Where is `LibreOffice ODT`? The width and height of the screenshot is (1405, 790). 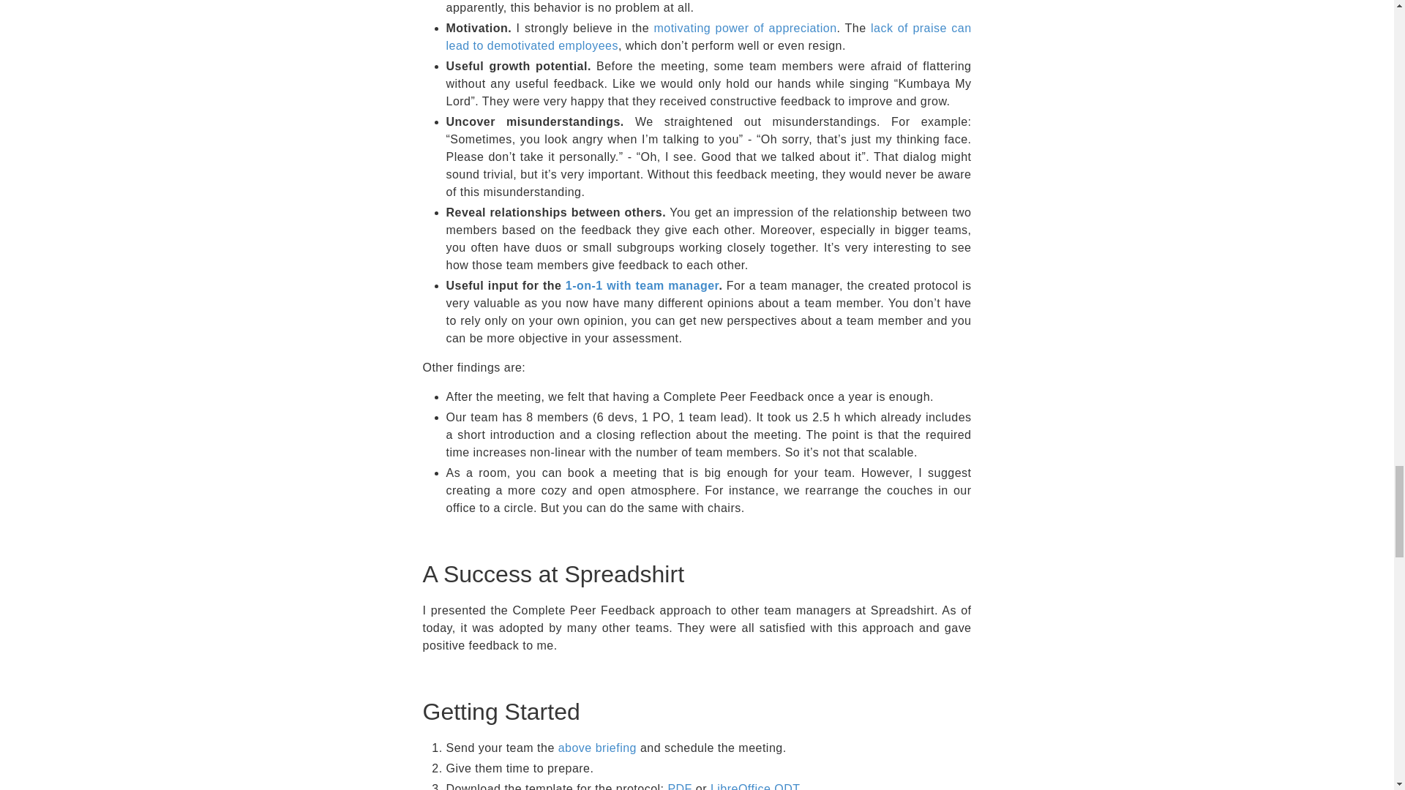 LibreOffice ODT is located at coordinates (755, 786).